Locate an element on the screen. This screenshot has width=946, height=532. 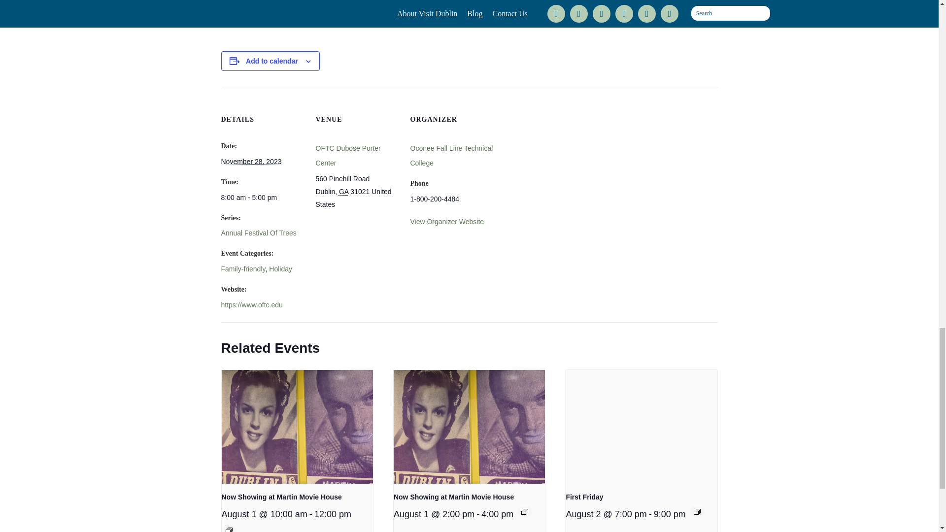
2023-11-28 is located at coordinates (250, 161).